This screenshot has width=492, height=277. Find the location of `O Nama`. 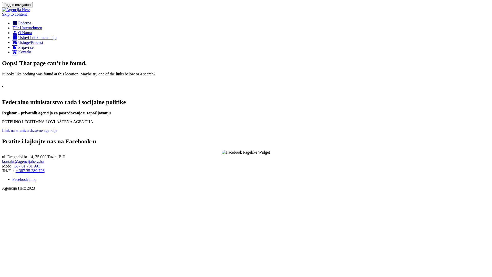

O Nama is located at coordinates (22, 33).